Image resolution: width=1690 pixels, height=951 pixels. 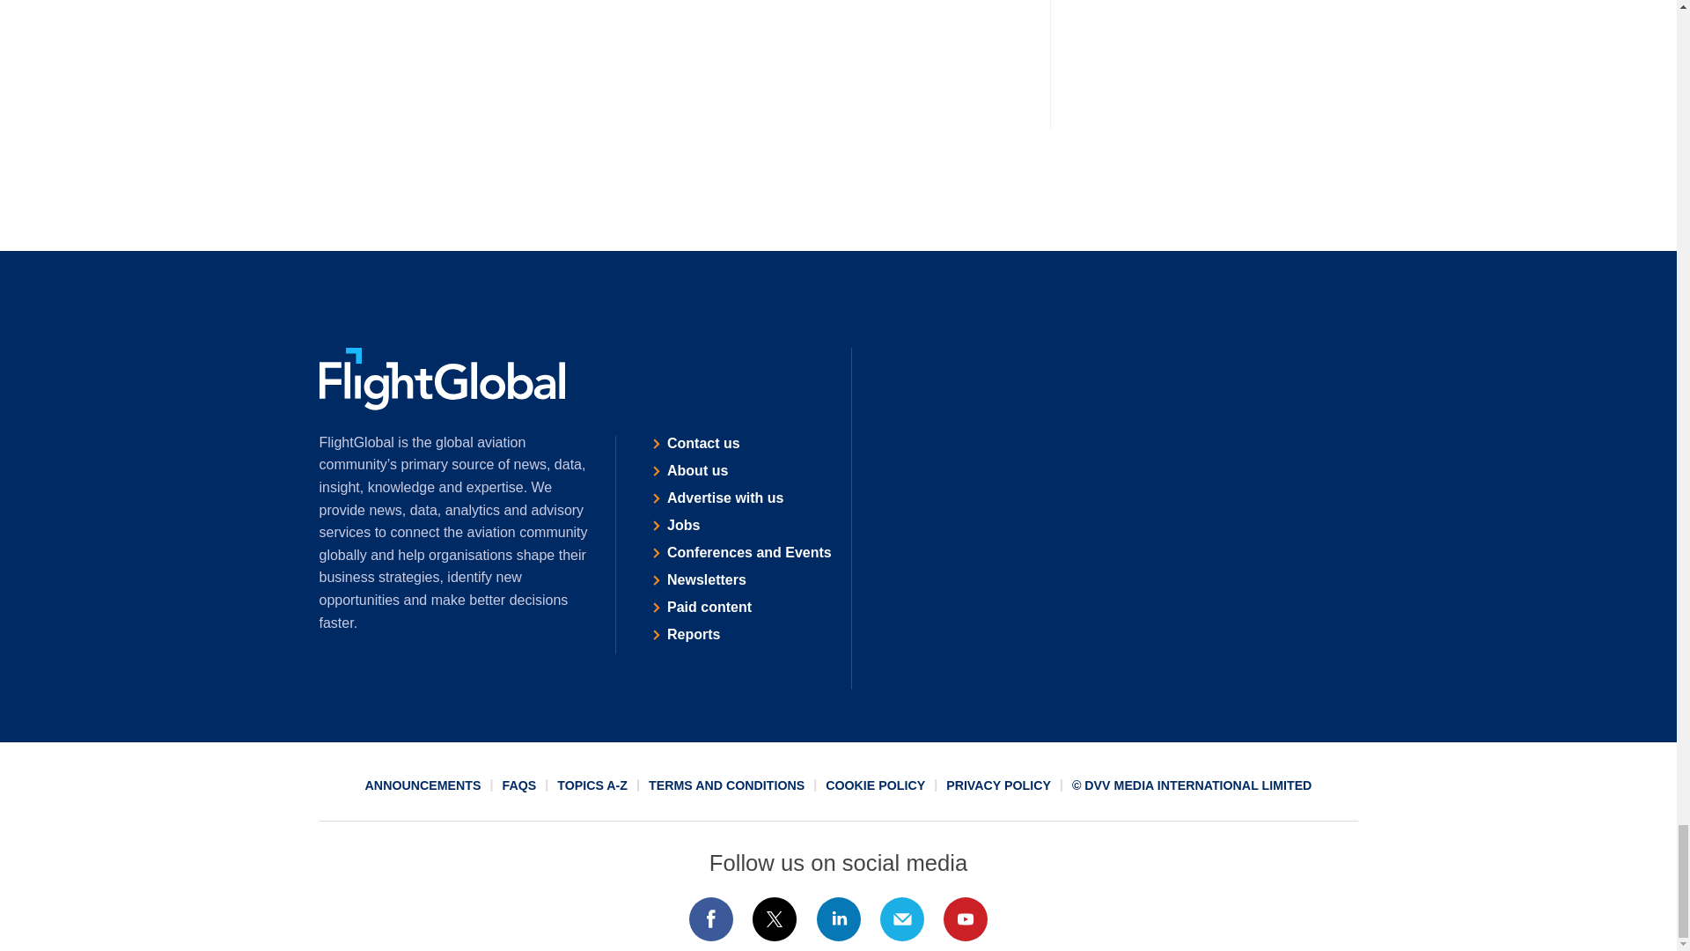 I want to click on Connect with us on Youtube, so click(x=966, y=919).